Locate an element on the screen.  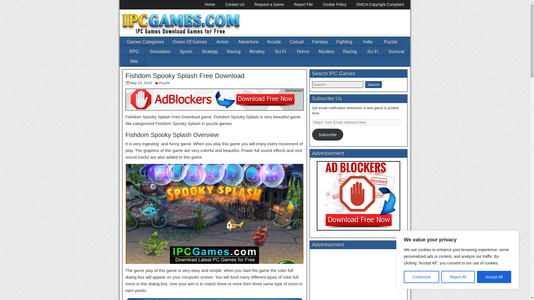
Home is located at coordinates (210, 4).